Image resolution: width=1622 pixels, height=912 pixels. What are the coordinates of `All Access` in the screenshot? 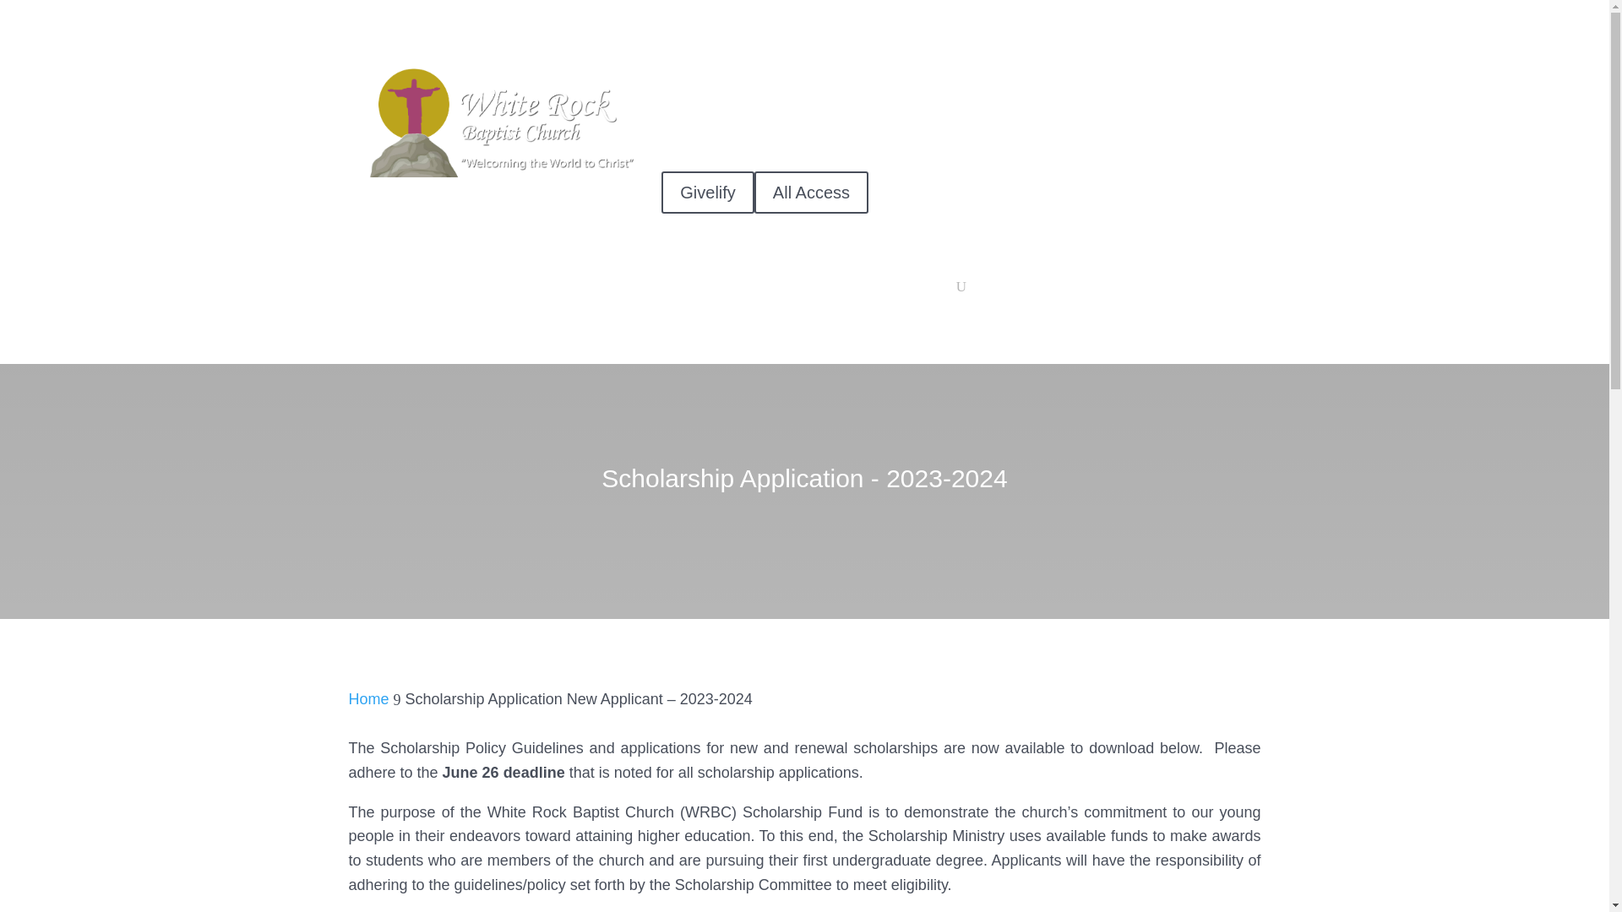 It's located at (811, 193).